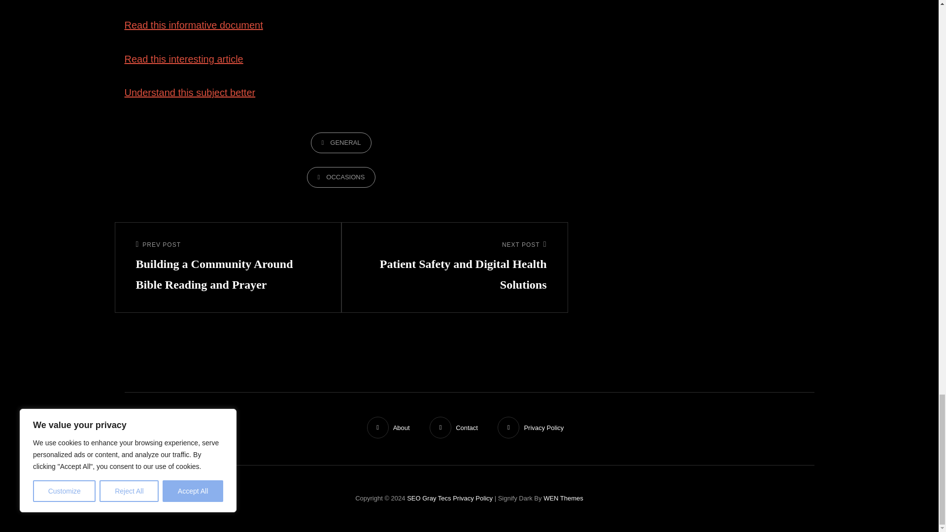 Image resolution: width=946 pixels, height=532 pixels. Describe the element at coordinates (189, 93) in the screenshot. I see `Understand this subject better` at that location.